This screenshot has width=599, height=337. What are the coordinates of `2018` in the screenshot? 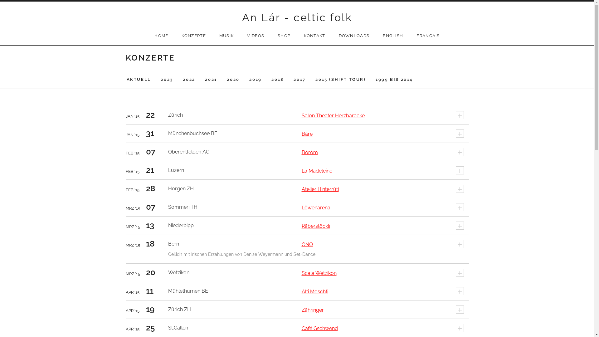 It's located at (278, 79).